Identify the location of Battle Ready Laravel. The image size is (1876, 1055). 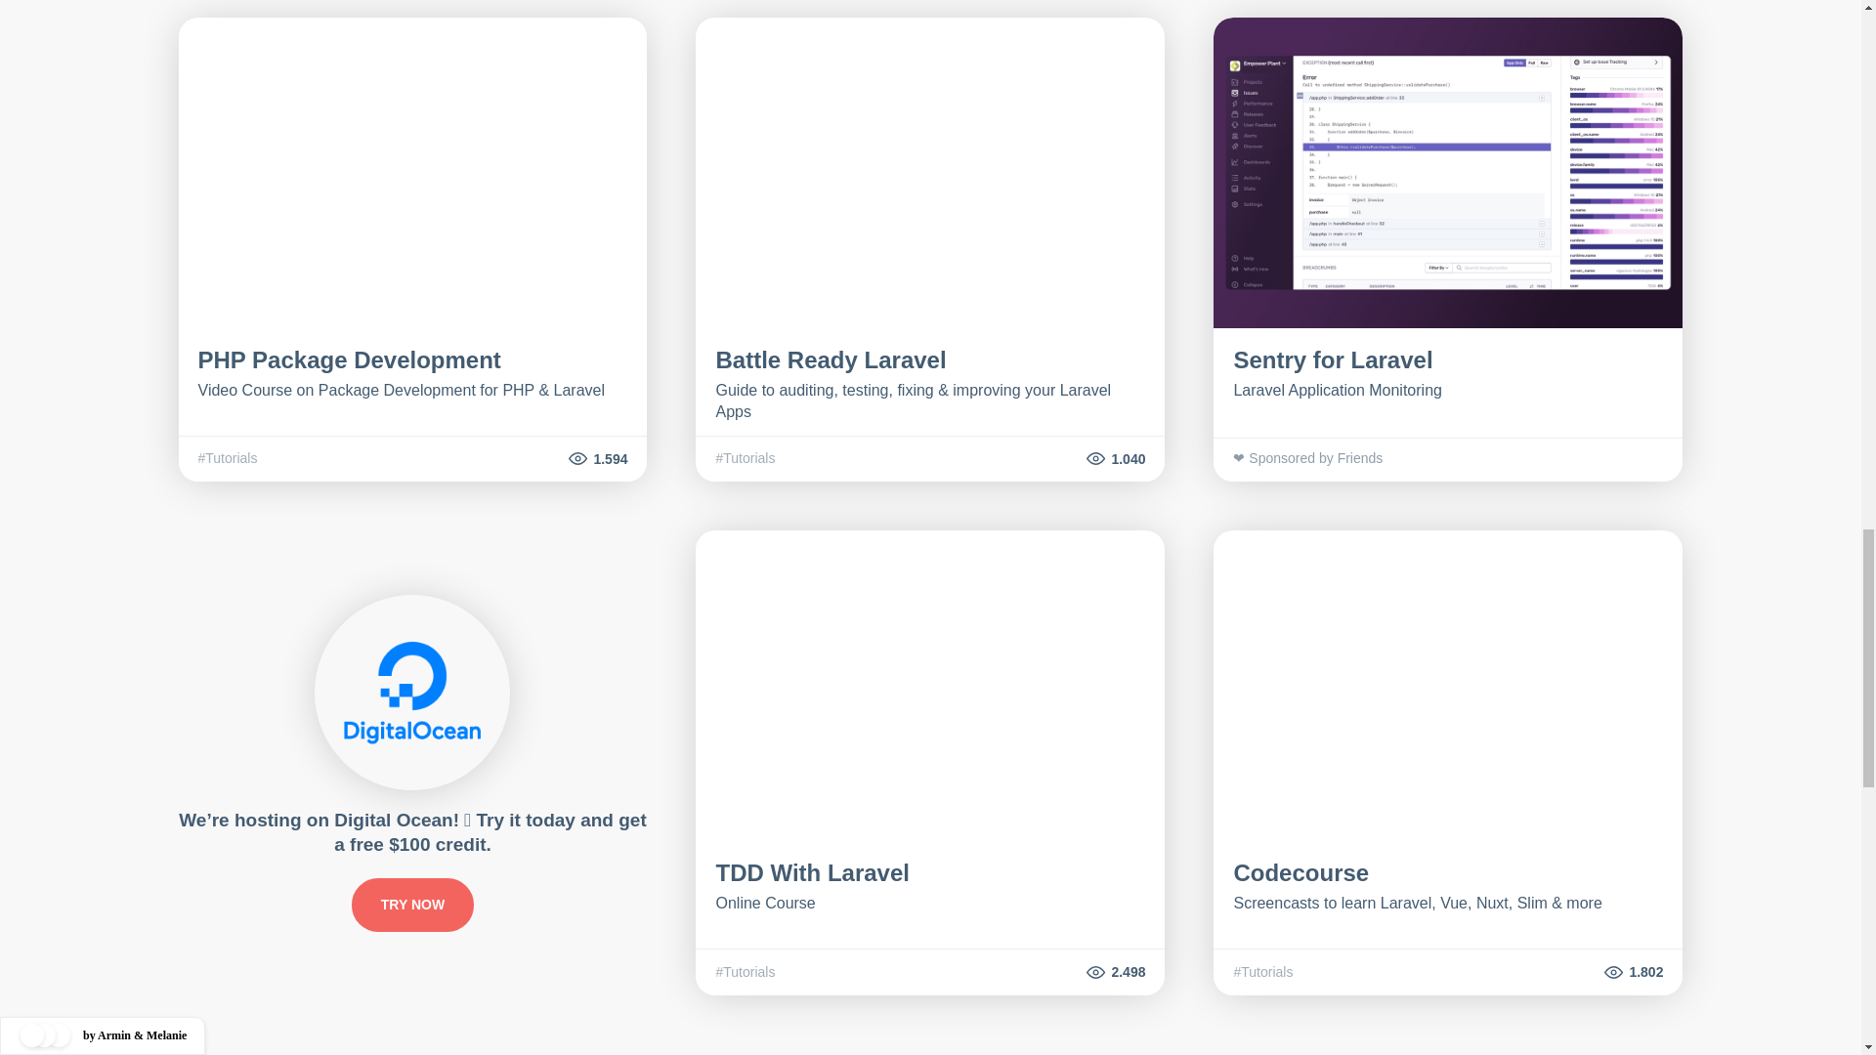
(830, 359).